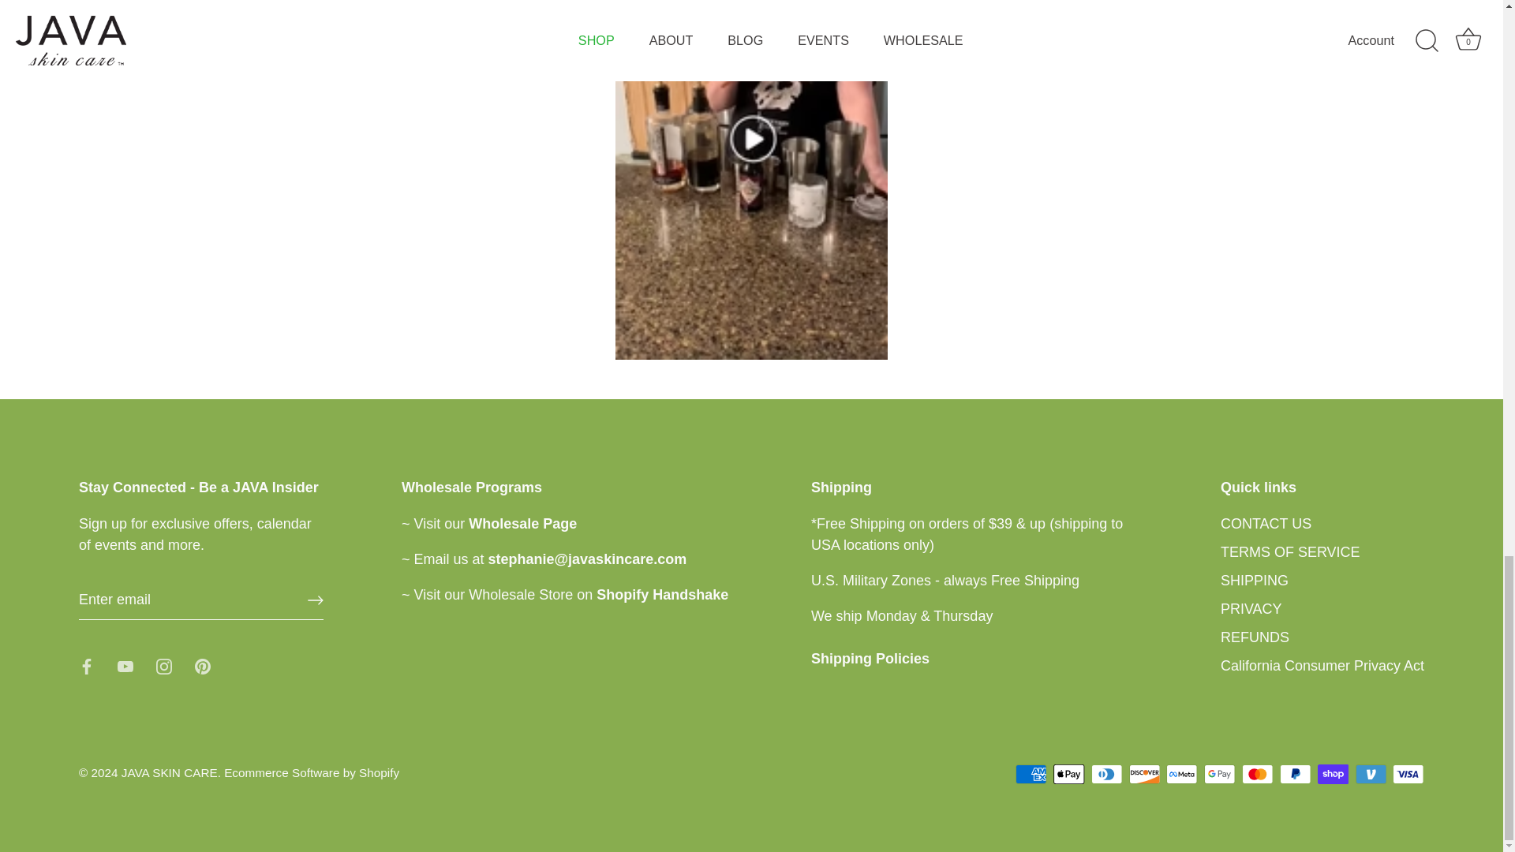  Describe the element at coordinates (164, 666) in the screenshot. I see `Instagram` at that location.